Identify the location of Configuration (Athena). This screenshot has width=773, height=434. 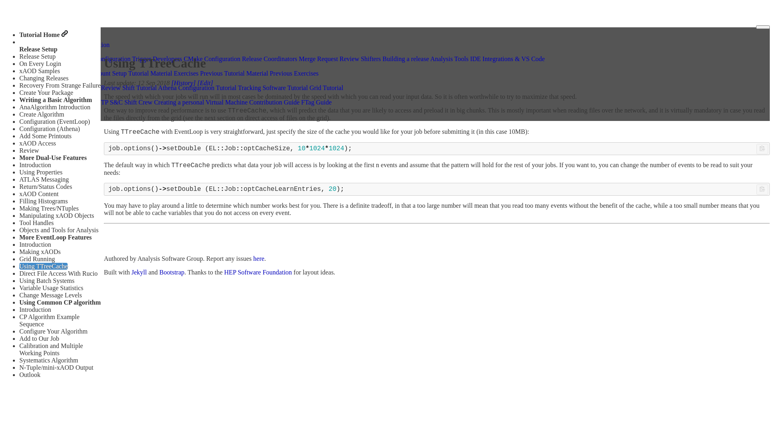
(50, 129).